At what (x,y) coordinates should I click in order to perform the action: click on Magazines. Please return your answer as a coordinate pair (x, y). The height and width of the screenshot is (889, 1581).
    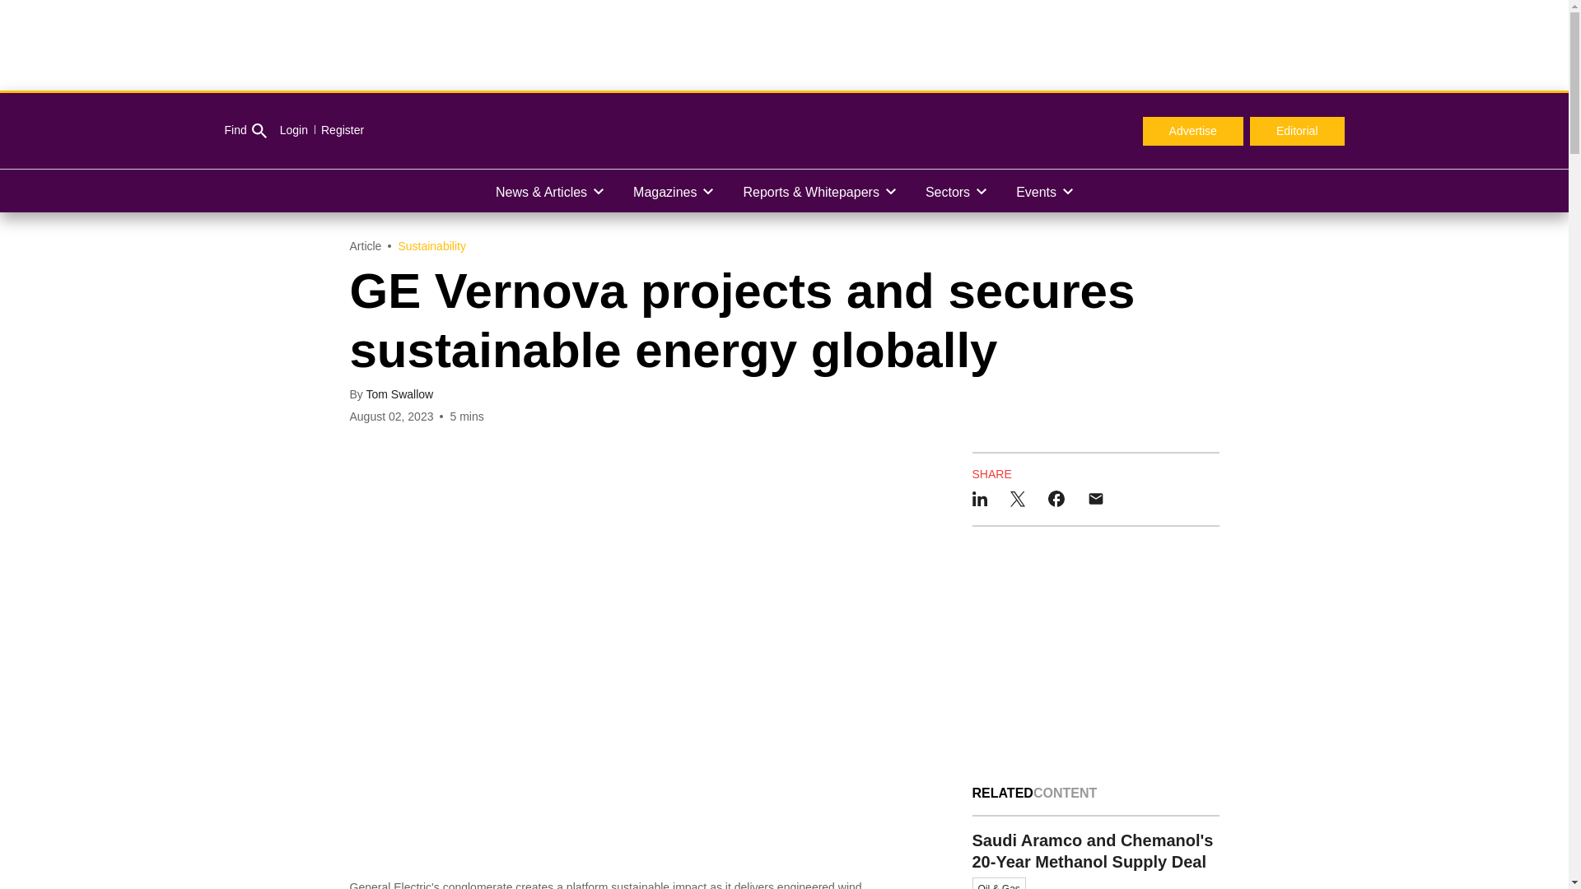
    Looking at the image, I should click on (672, 191).